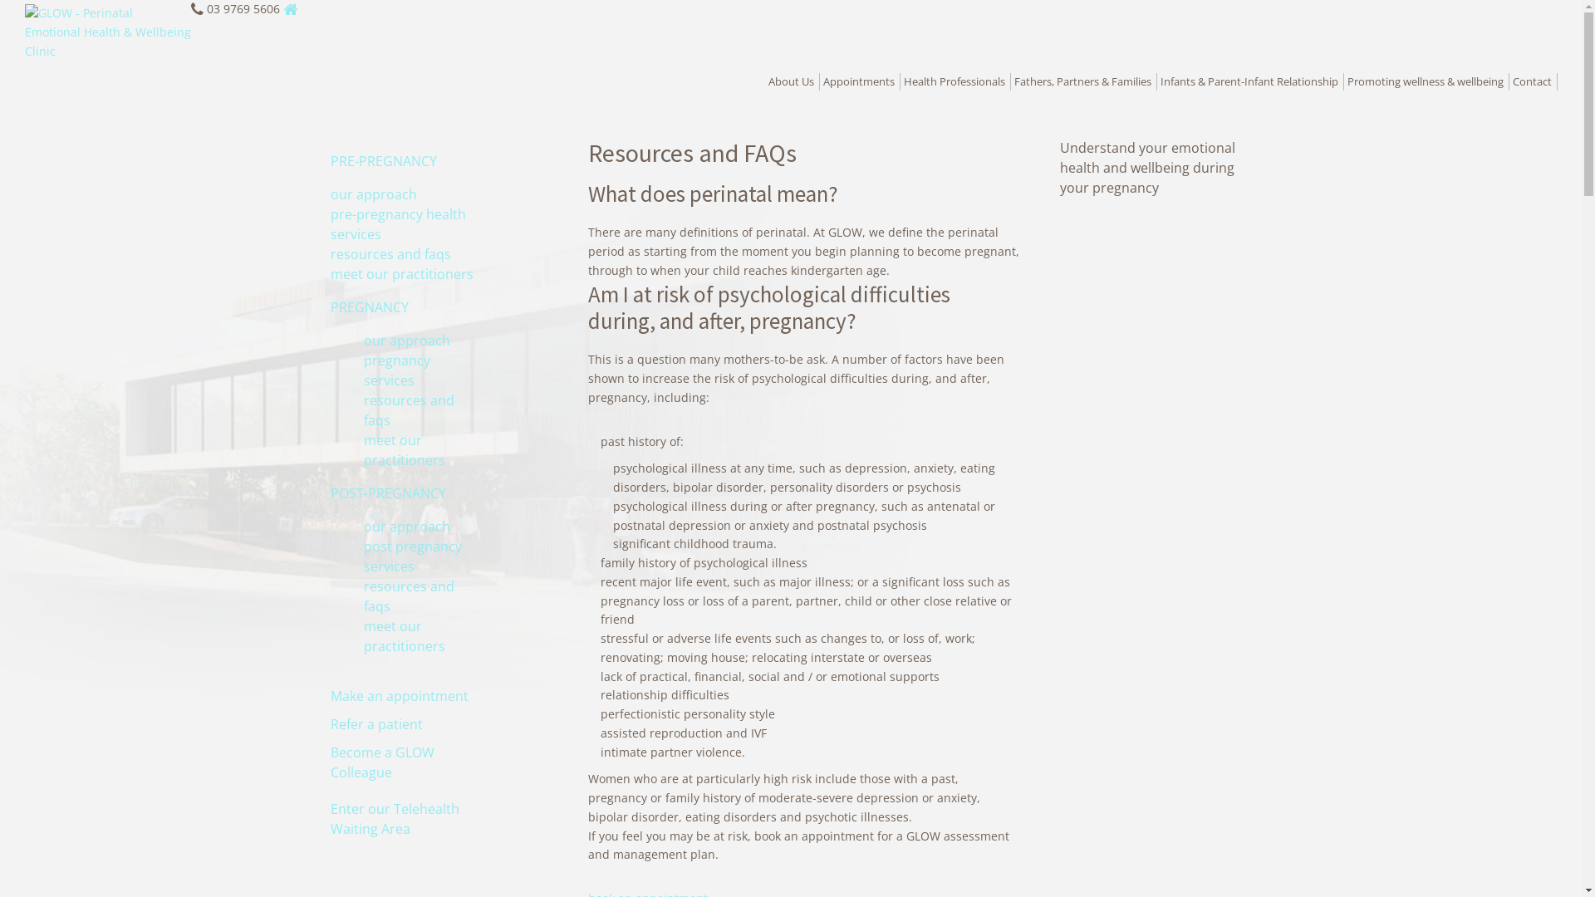 The image size is (1595, 897). What do you see at coordinates (409, 596) in the screenshot?
I see `resources and faqs` at bounding box center [409, 596].